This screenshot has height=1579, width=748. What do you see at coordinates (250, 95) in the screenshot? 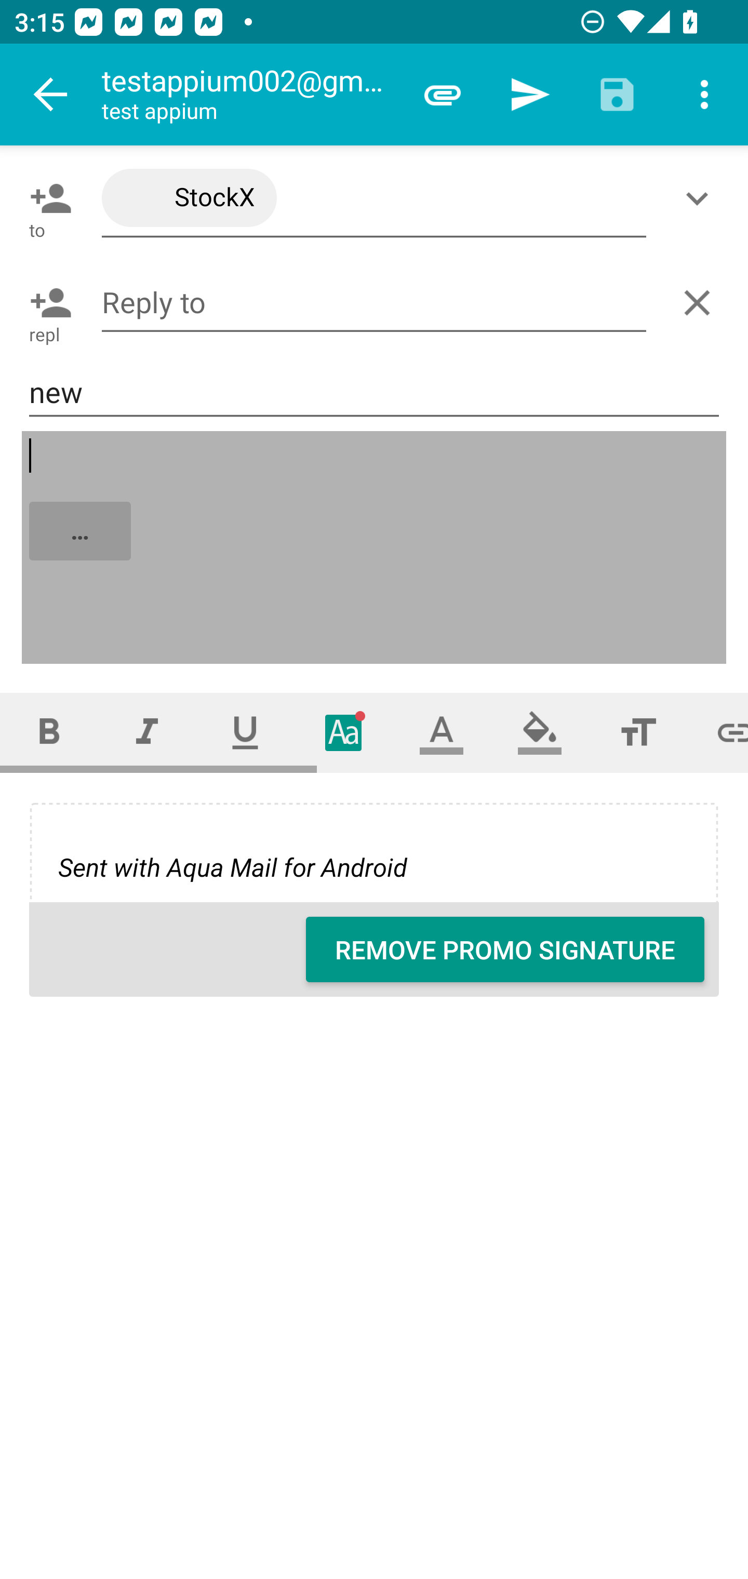
I see `testappium002@gmail.com test appium` at bounding box center [250, 95].